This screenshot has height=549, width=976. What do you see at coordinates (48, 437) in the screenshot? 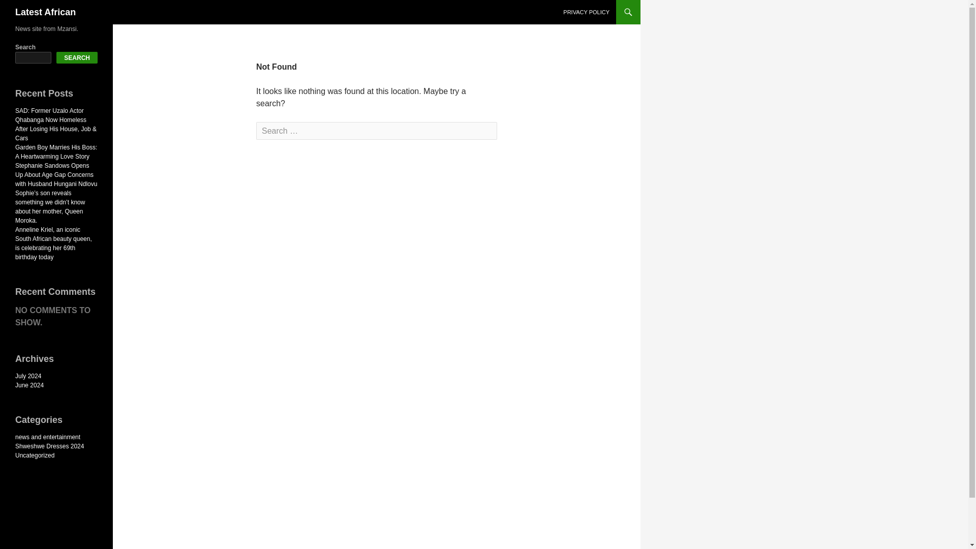
I see `news and entertainment` at bounding box center [48, 437].